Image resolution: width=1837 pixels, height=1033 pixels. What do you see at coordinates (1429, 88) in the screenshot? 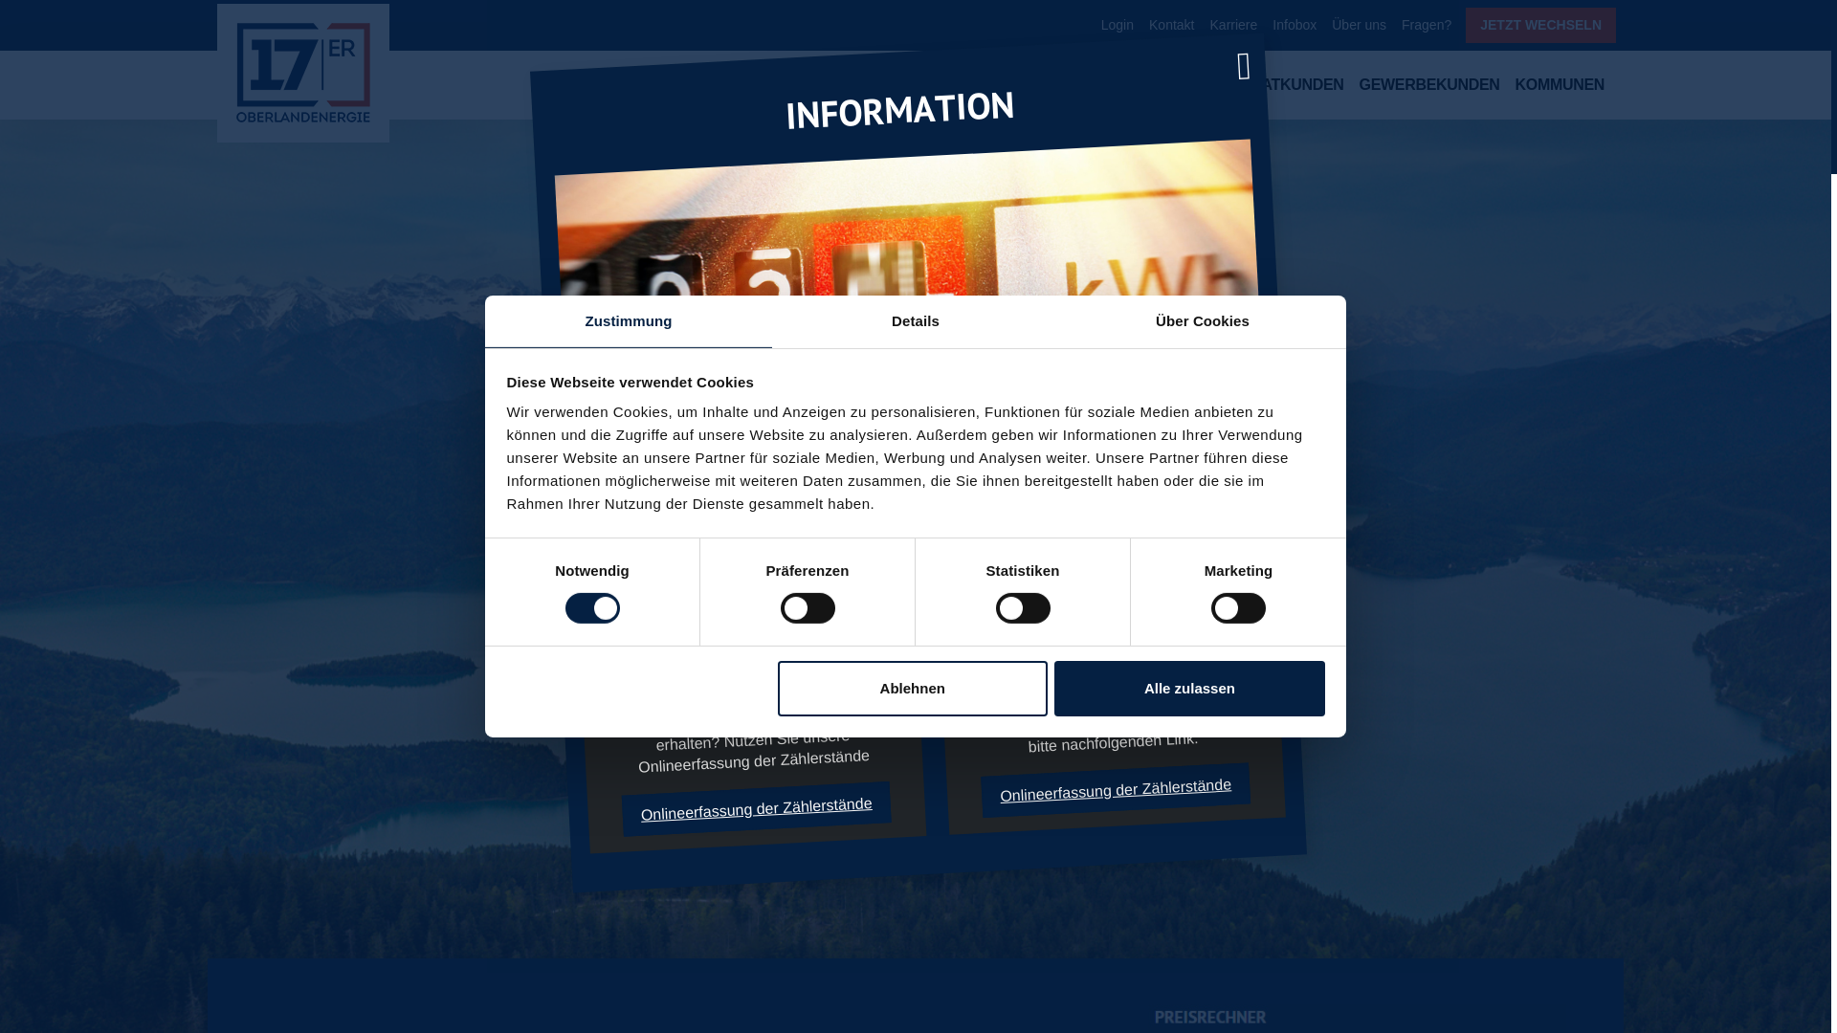
I see `GEWERBEKUNDEN` at bounding box center [1429, 88].